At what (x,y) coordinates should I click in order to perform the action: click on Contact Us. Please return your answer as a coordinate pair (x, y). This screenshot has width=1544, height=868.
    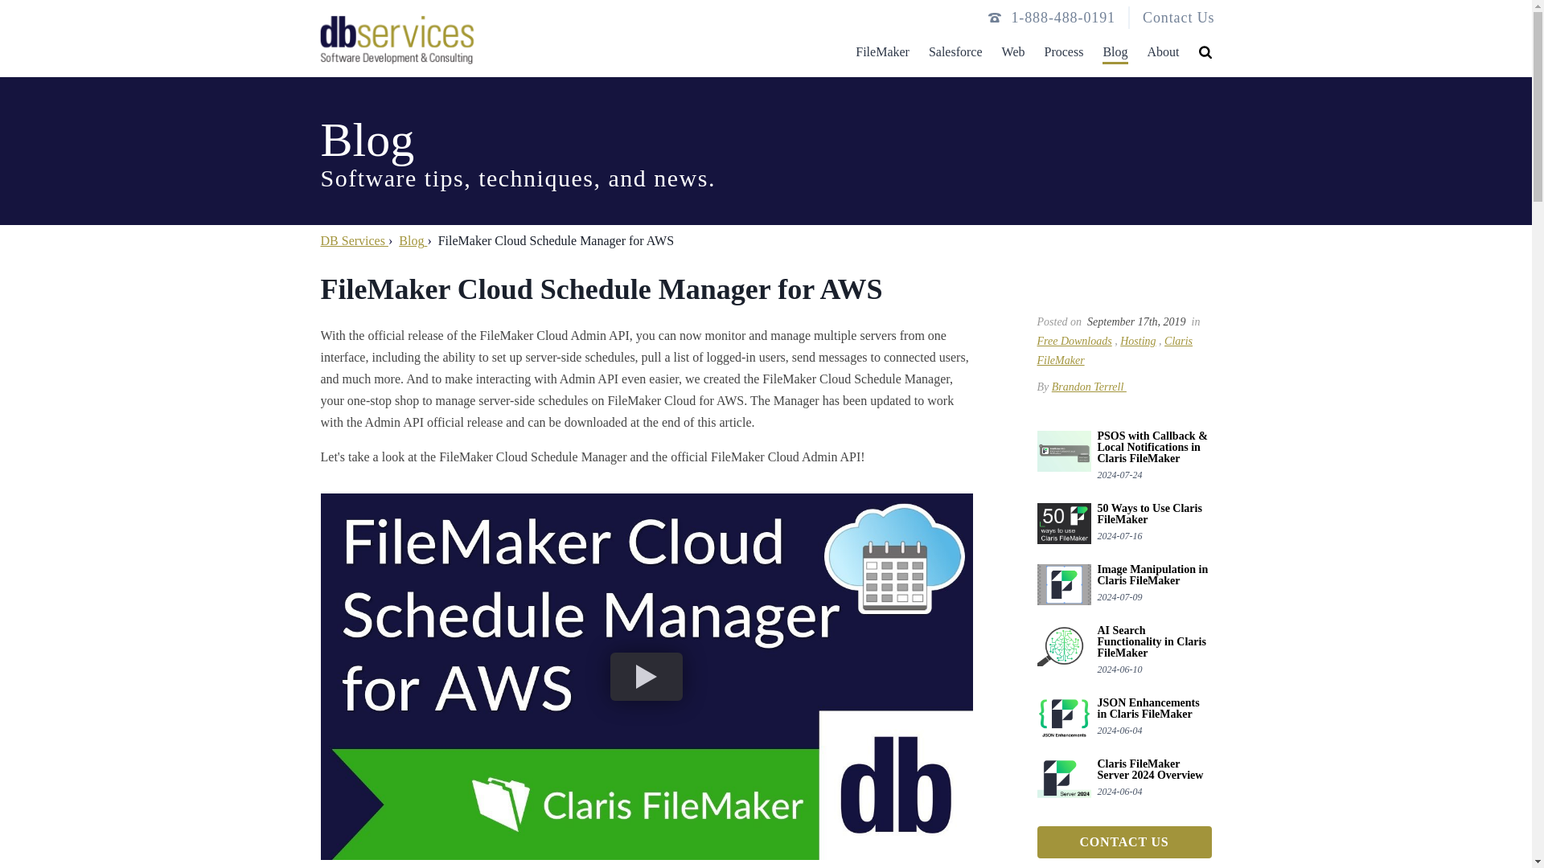
    Looking at the image, I should click on (1179, 18).